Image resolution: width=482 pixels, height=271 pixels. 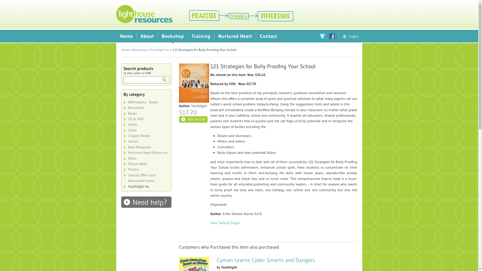 What do you see at coordinates (350, 36) in the screenshot?
I see `Login` at bounding box center [350, 36].